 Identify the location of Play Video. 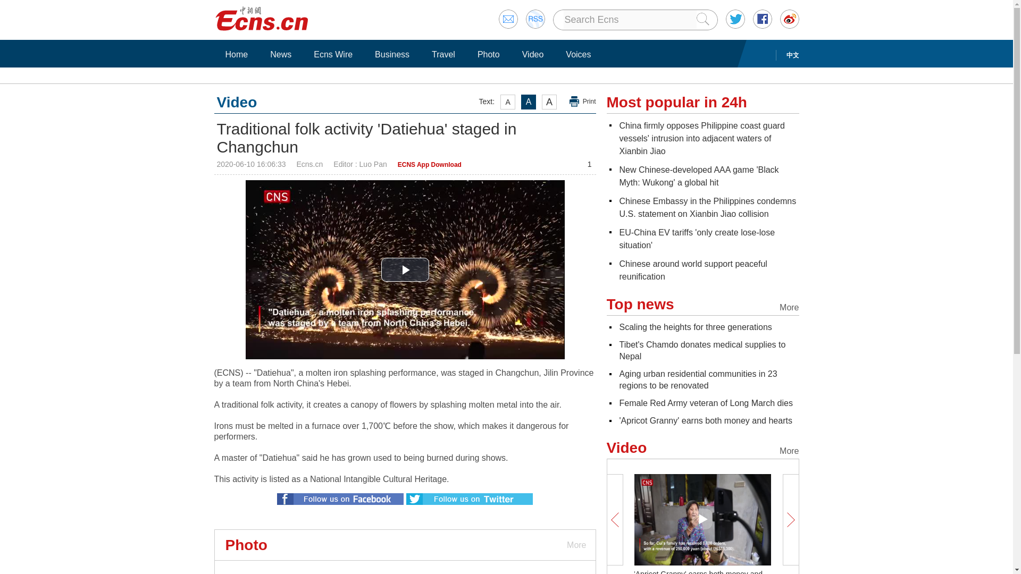
(405, 269).